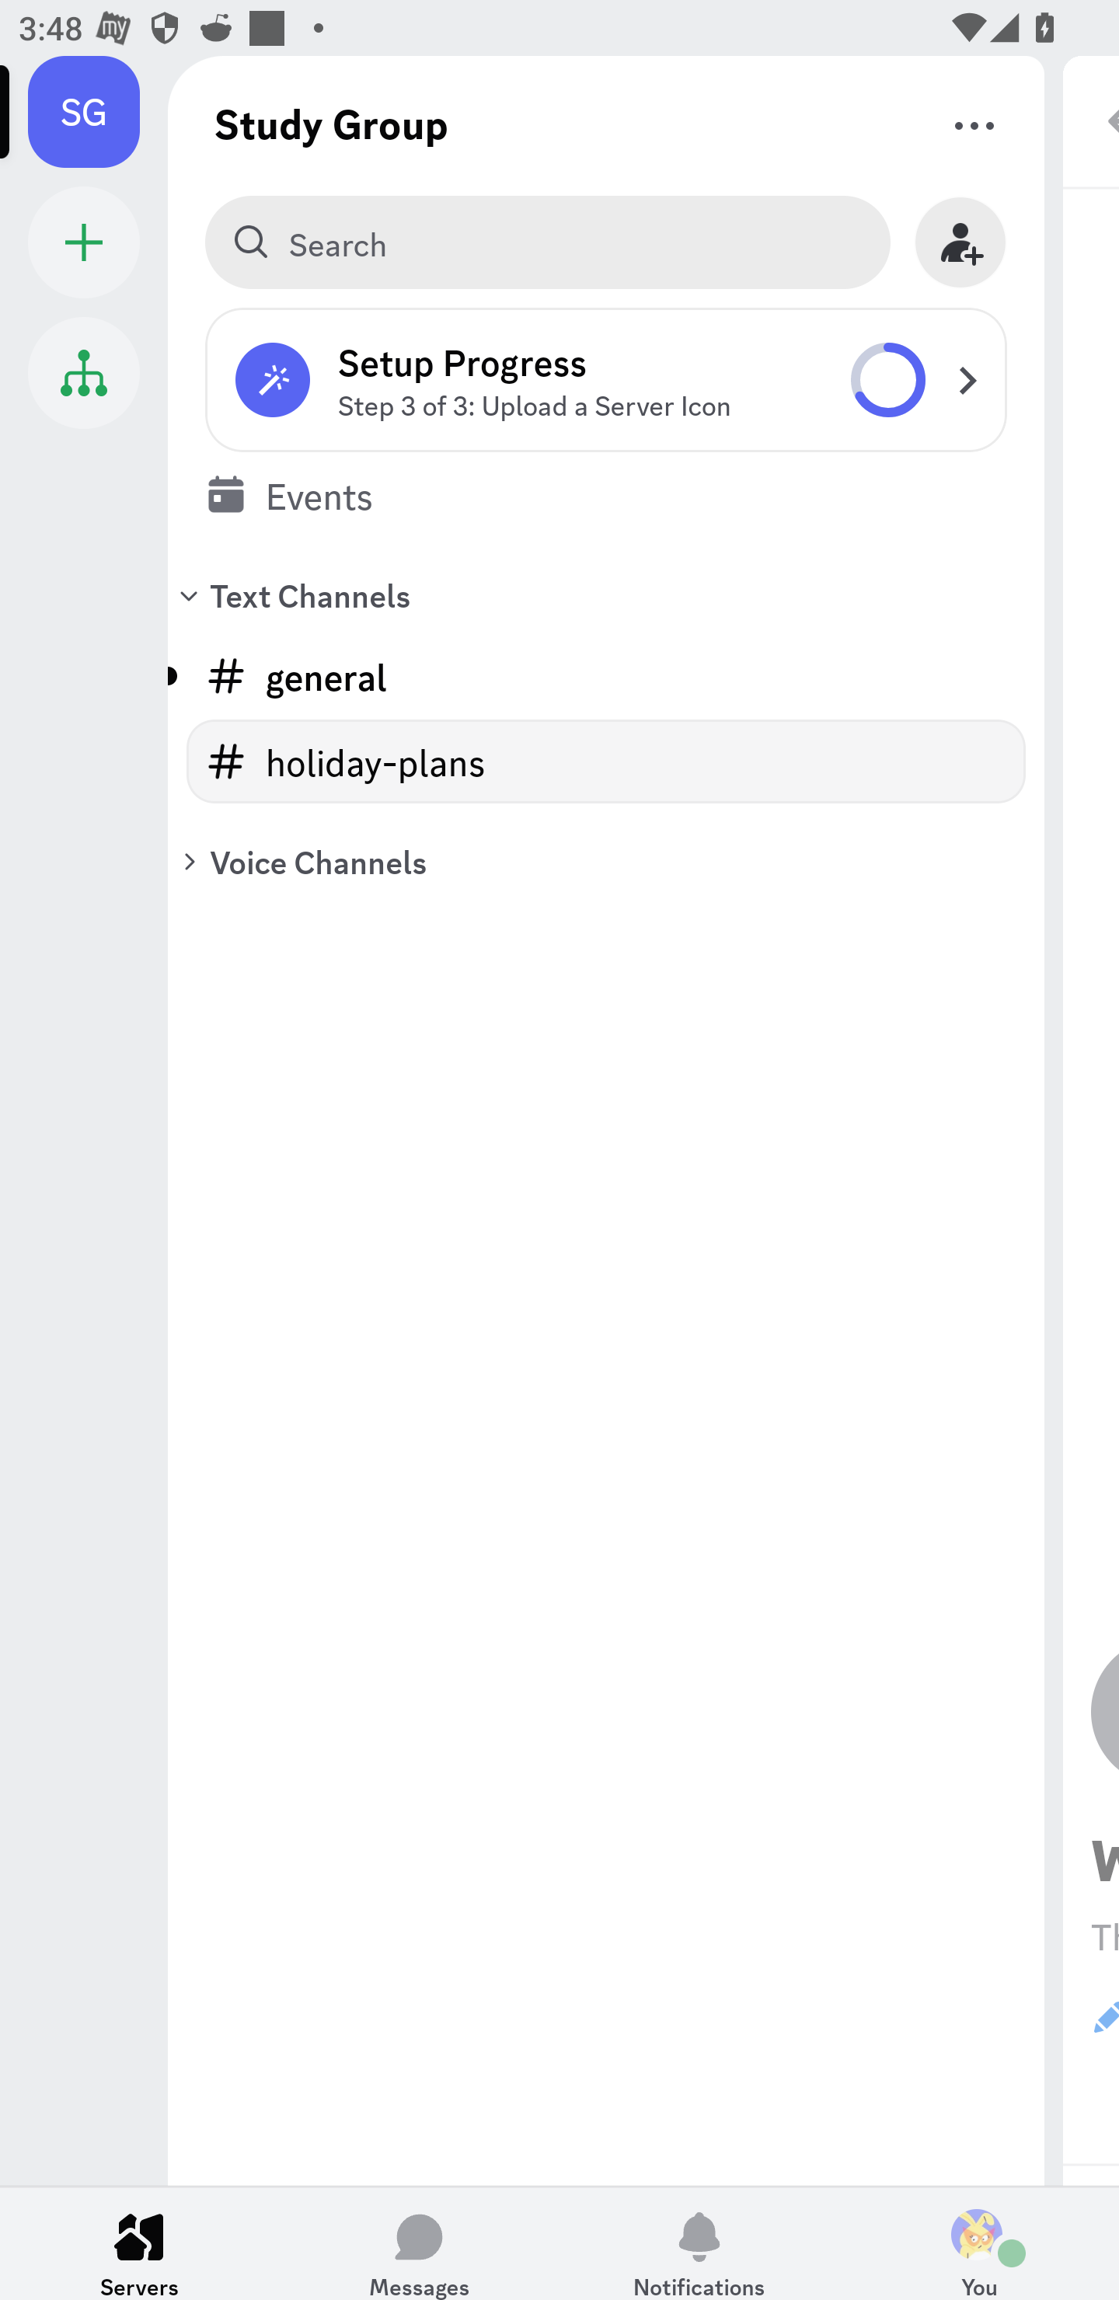 The width and height of the screenshot is (1119, 2300). What do you see at coordinates (547, 242) in the screenshot?
I see `Search` at bounding box center [547, 242].